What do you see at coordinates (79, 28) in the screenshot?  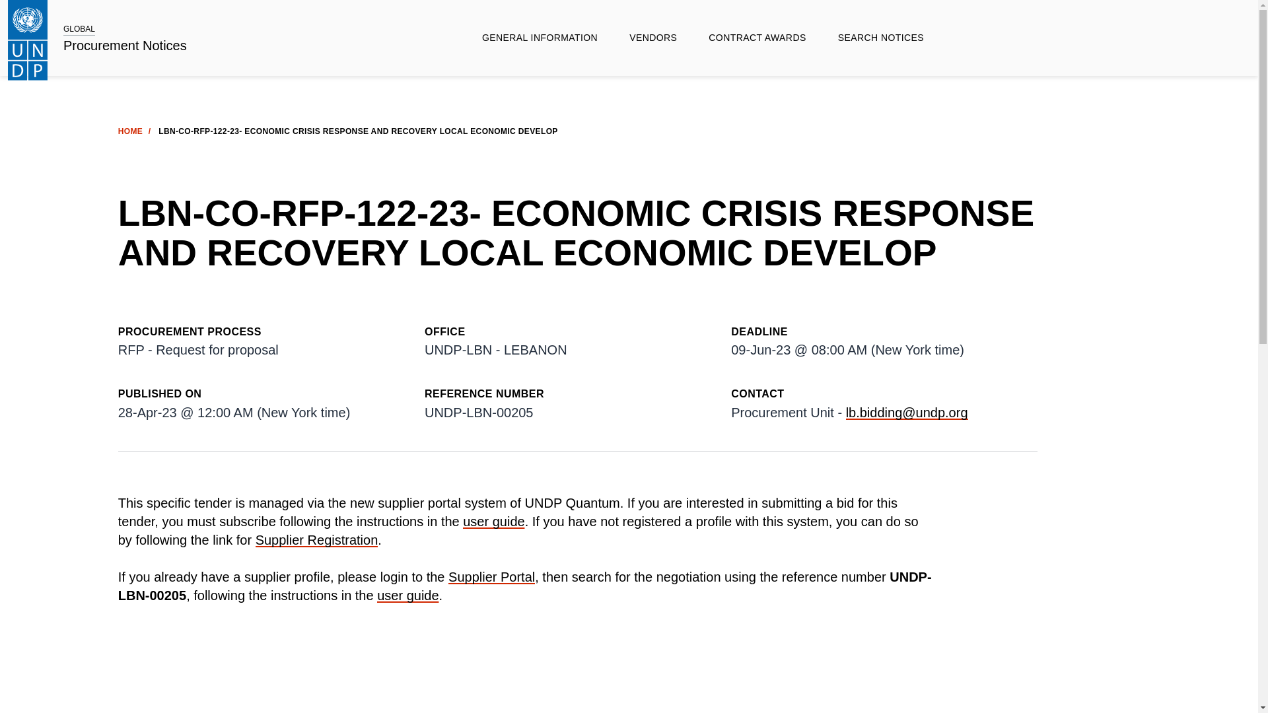 I see `GLOBAL` at bounding box center [79, 28].